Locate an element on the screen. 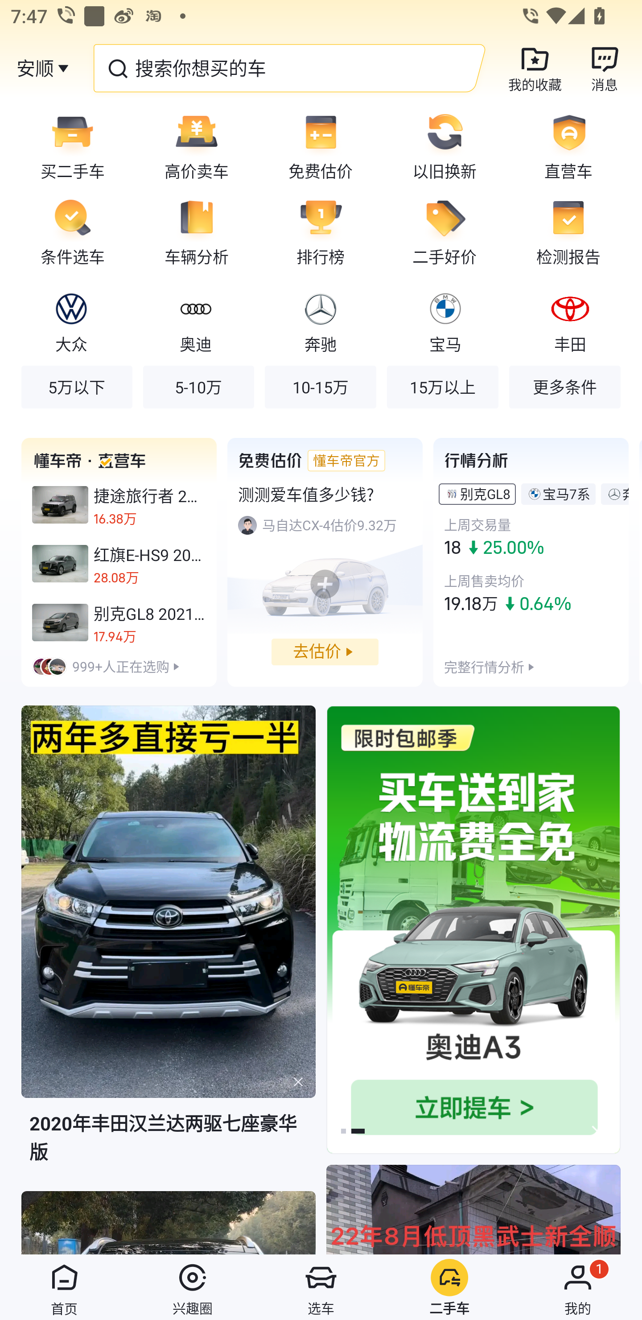 This screenshot has width=642, height=1320. 直营车 is located at coordinates (574, 145).